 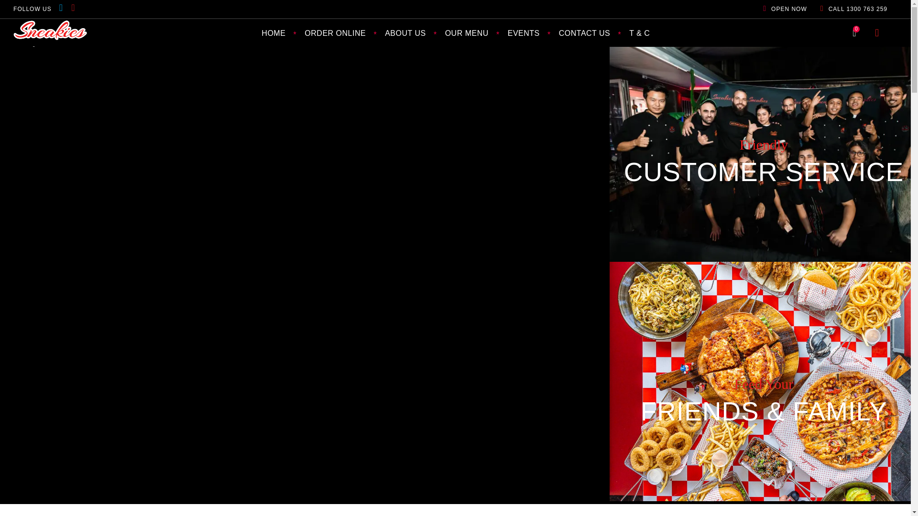 I want to click on CONTACT US, so click(x=584, y=32).